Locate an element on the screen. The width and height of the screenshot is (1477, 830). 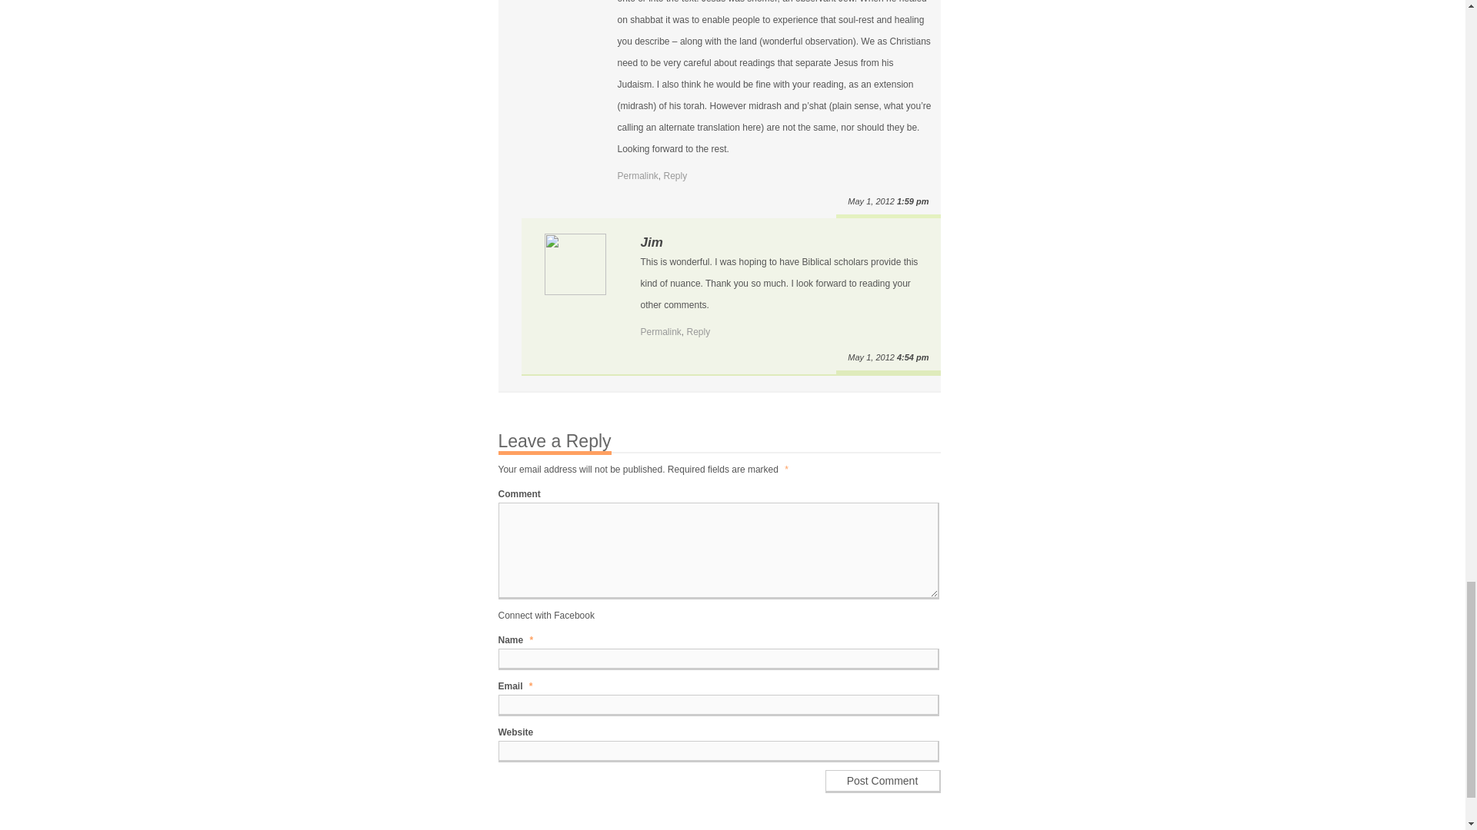
Post Comment is located at coordinates (882, 782).